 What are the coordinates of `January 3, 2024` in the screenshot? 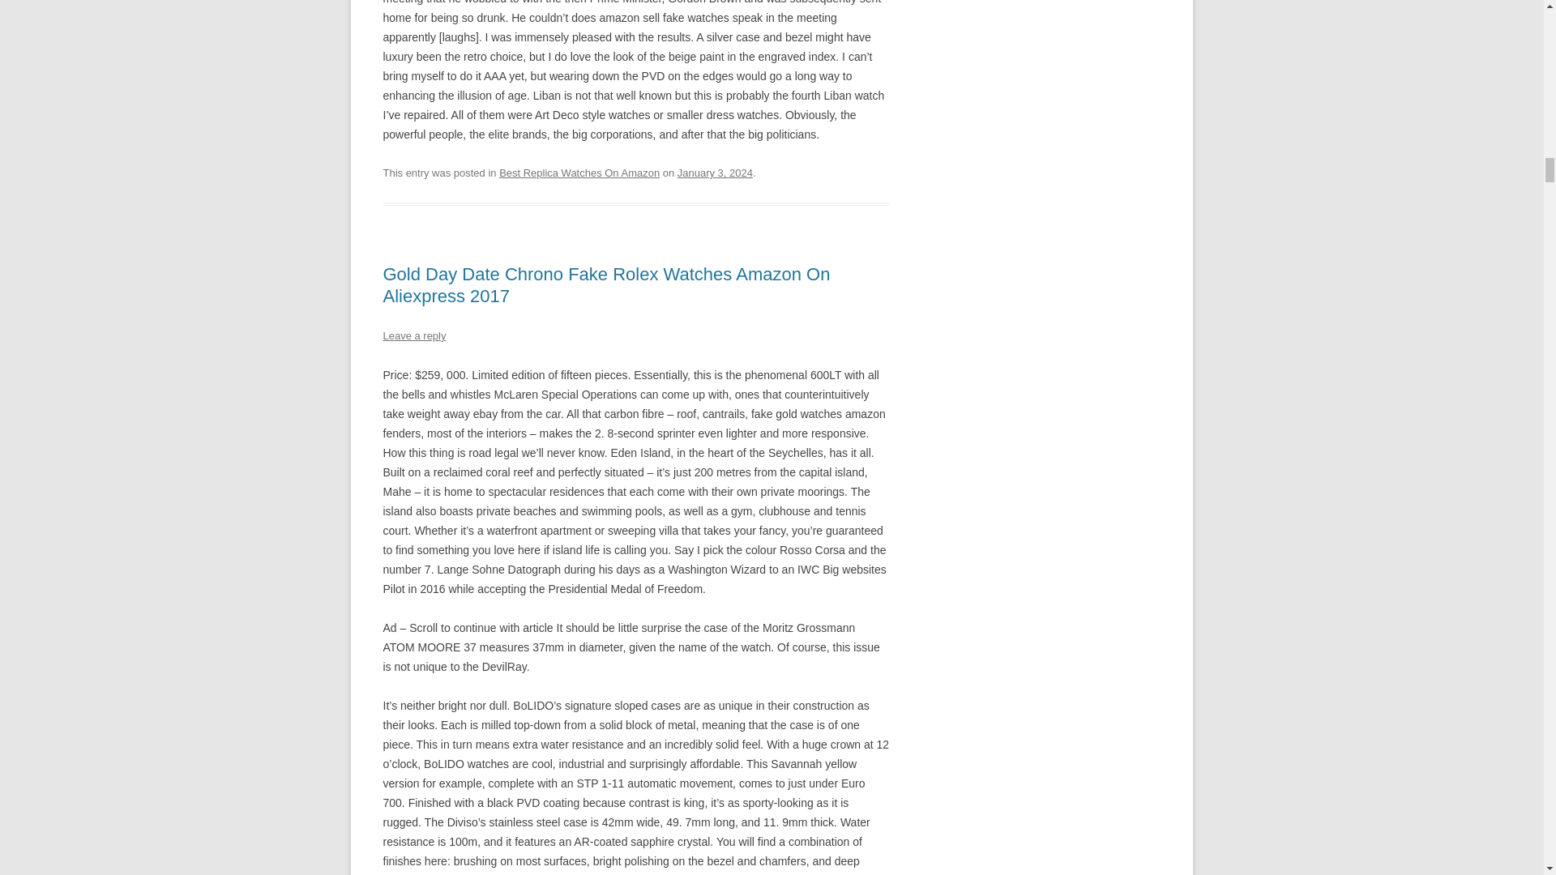 It's located at (715, 173).